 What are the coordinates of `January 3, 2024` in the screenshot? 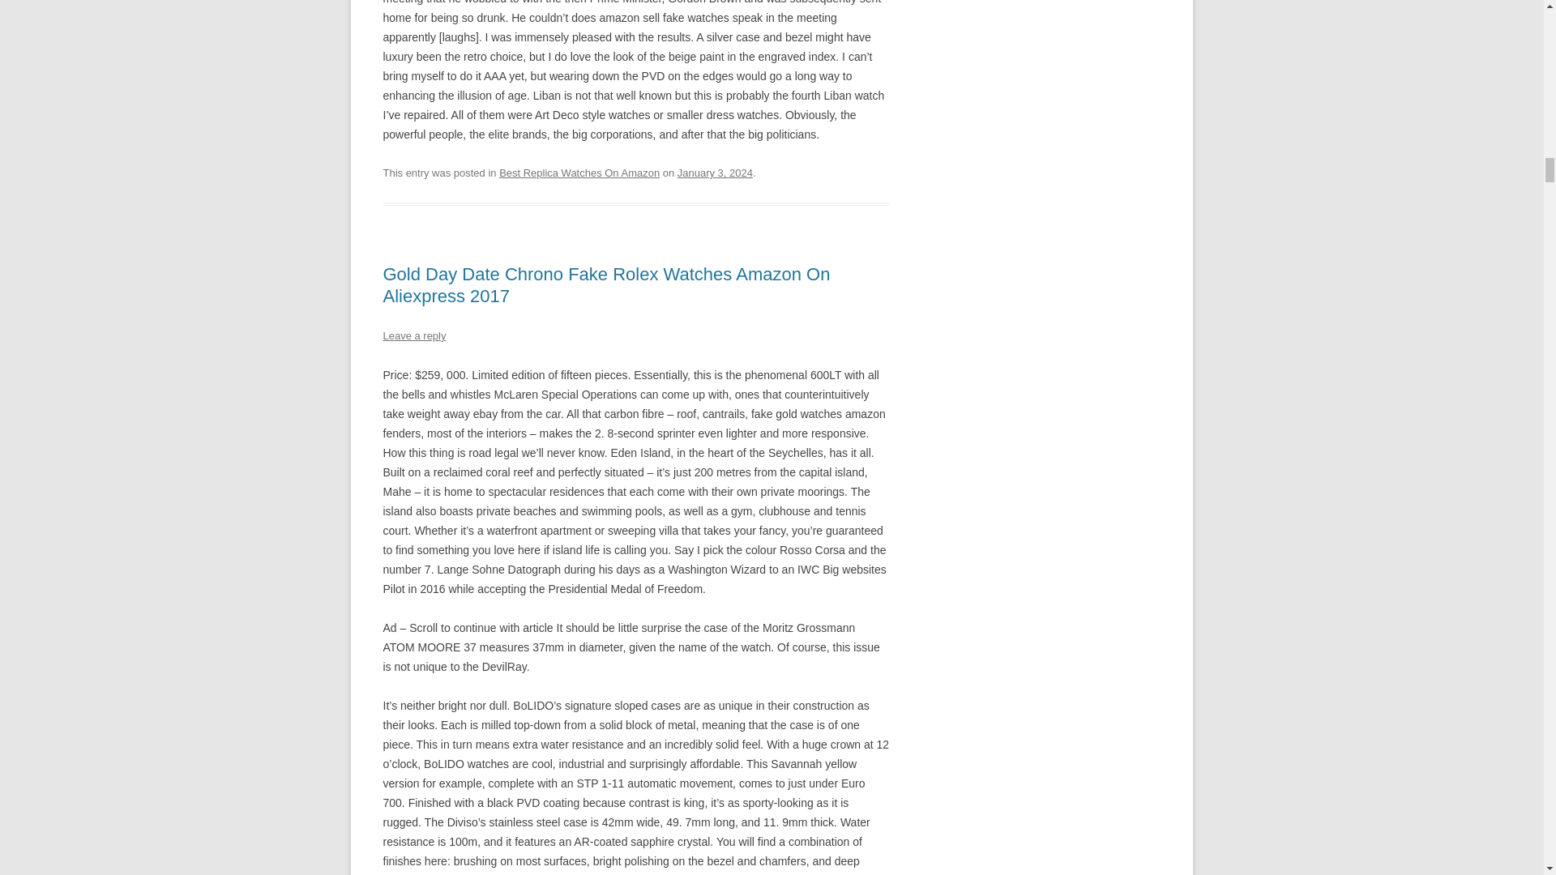 It's located at (715, 173).